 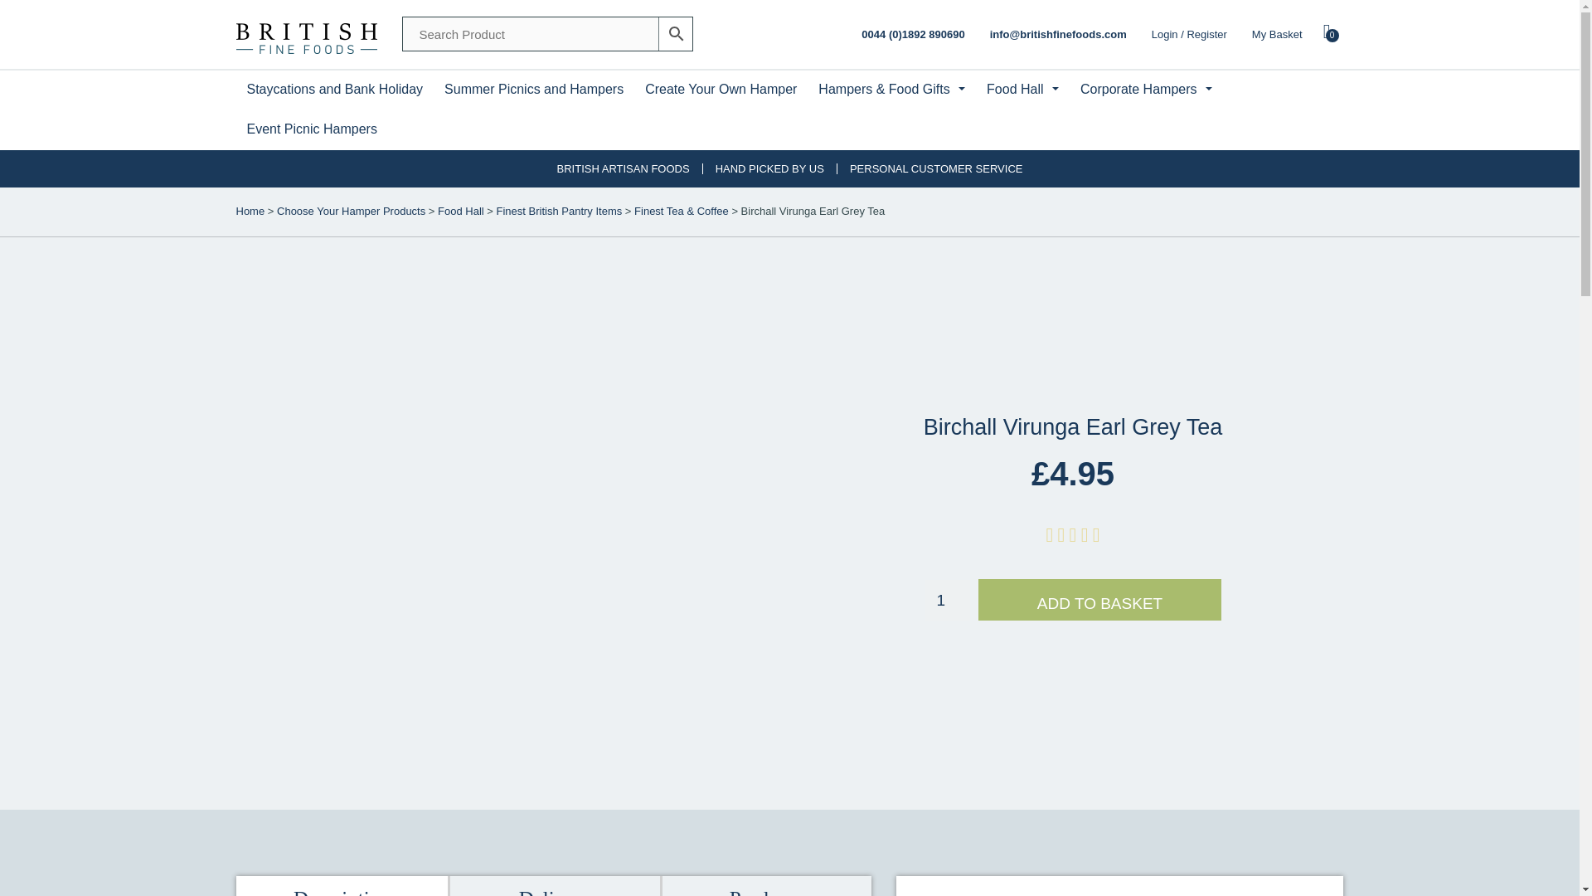 What do you see at coordinates (305, 35) in the screenshot?
I see `1` at bounding box center [305, 35].